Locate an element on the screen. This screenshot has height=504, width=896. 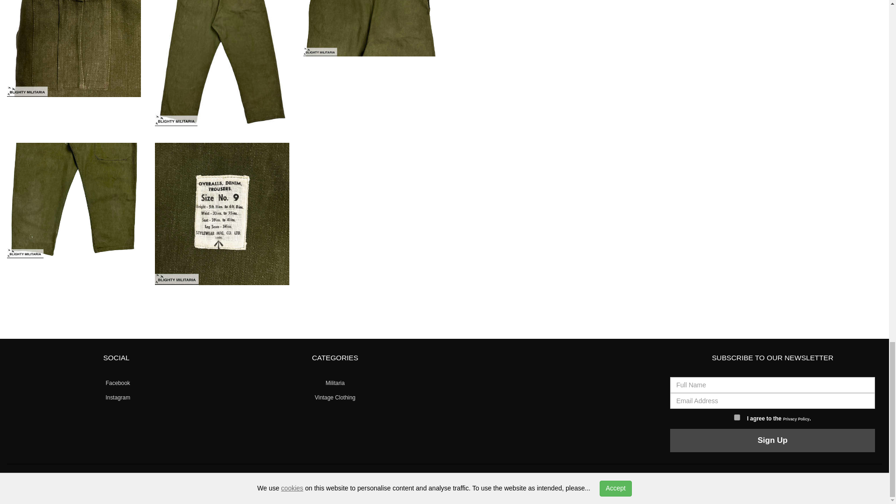
Sign Up is located at coordinates (773, 441).